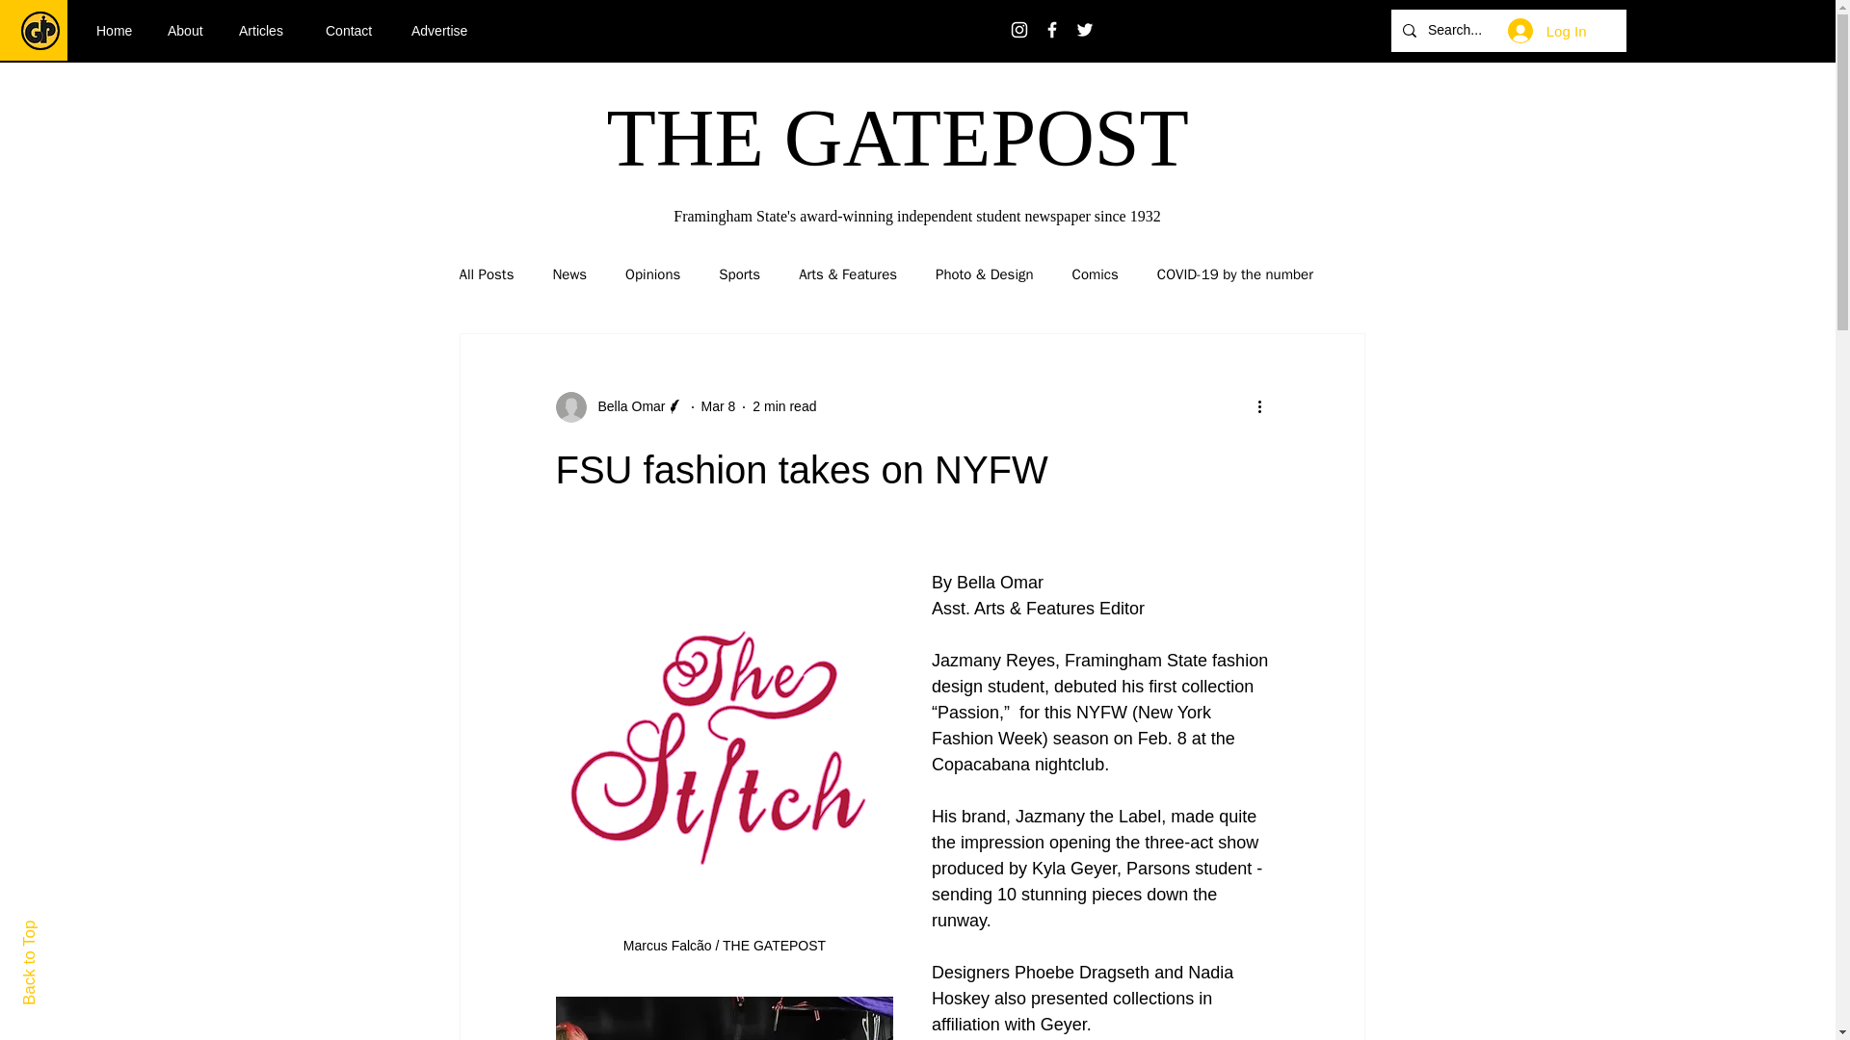  What do you see at coordinates (740, 274) in the screenshot?
I see `Sports` at bounding box center [740, 274].